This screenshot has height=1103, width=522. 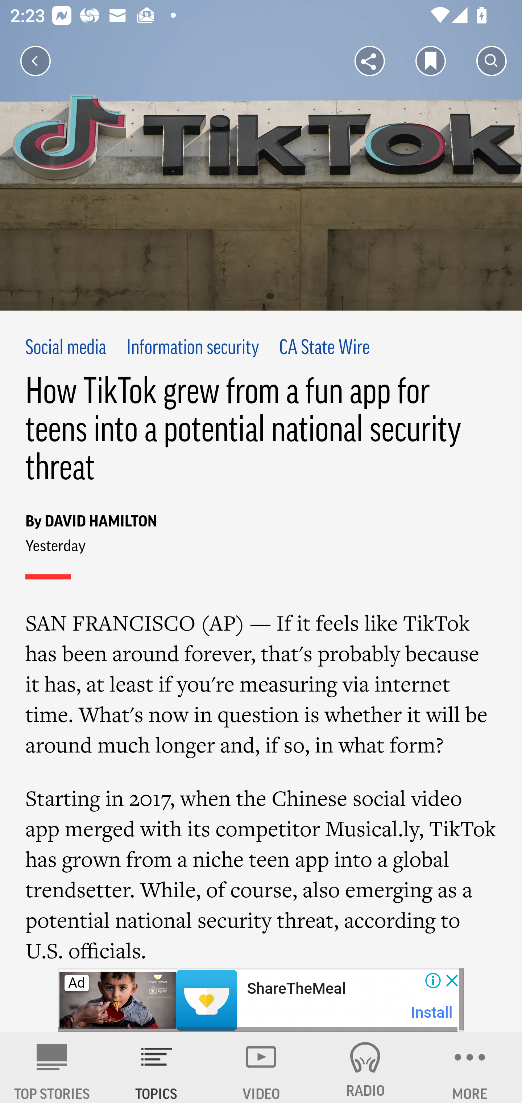 What do you see at coordinates (52, 1067) in the screenshot?
I see `AP News TOP STORIES` at bounding box center [52, 1067].